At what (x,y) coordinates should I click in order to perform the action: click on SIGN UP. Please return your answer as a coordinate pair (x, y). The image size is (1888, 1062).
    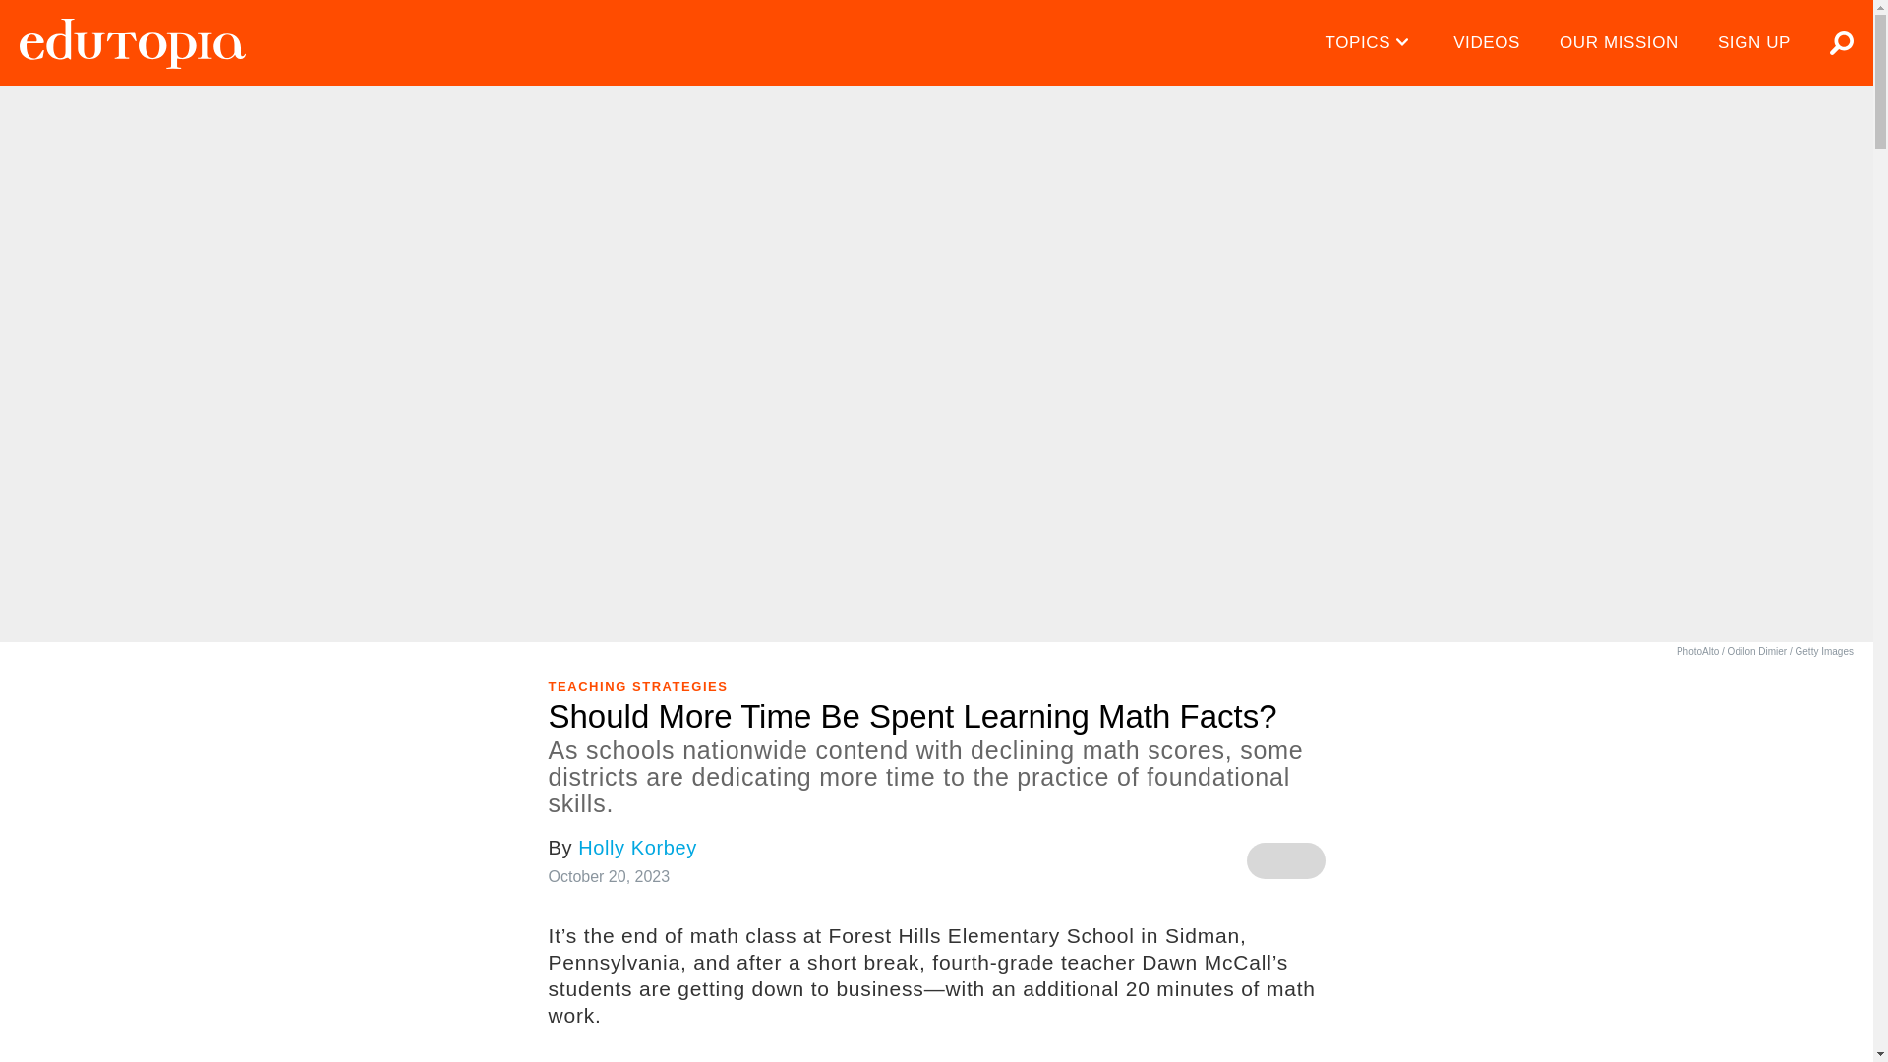
    Looking at the image, I should click on (1754, 43).